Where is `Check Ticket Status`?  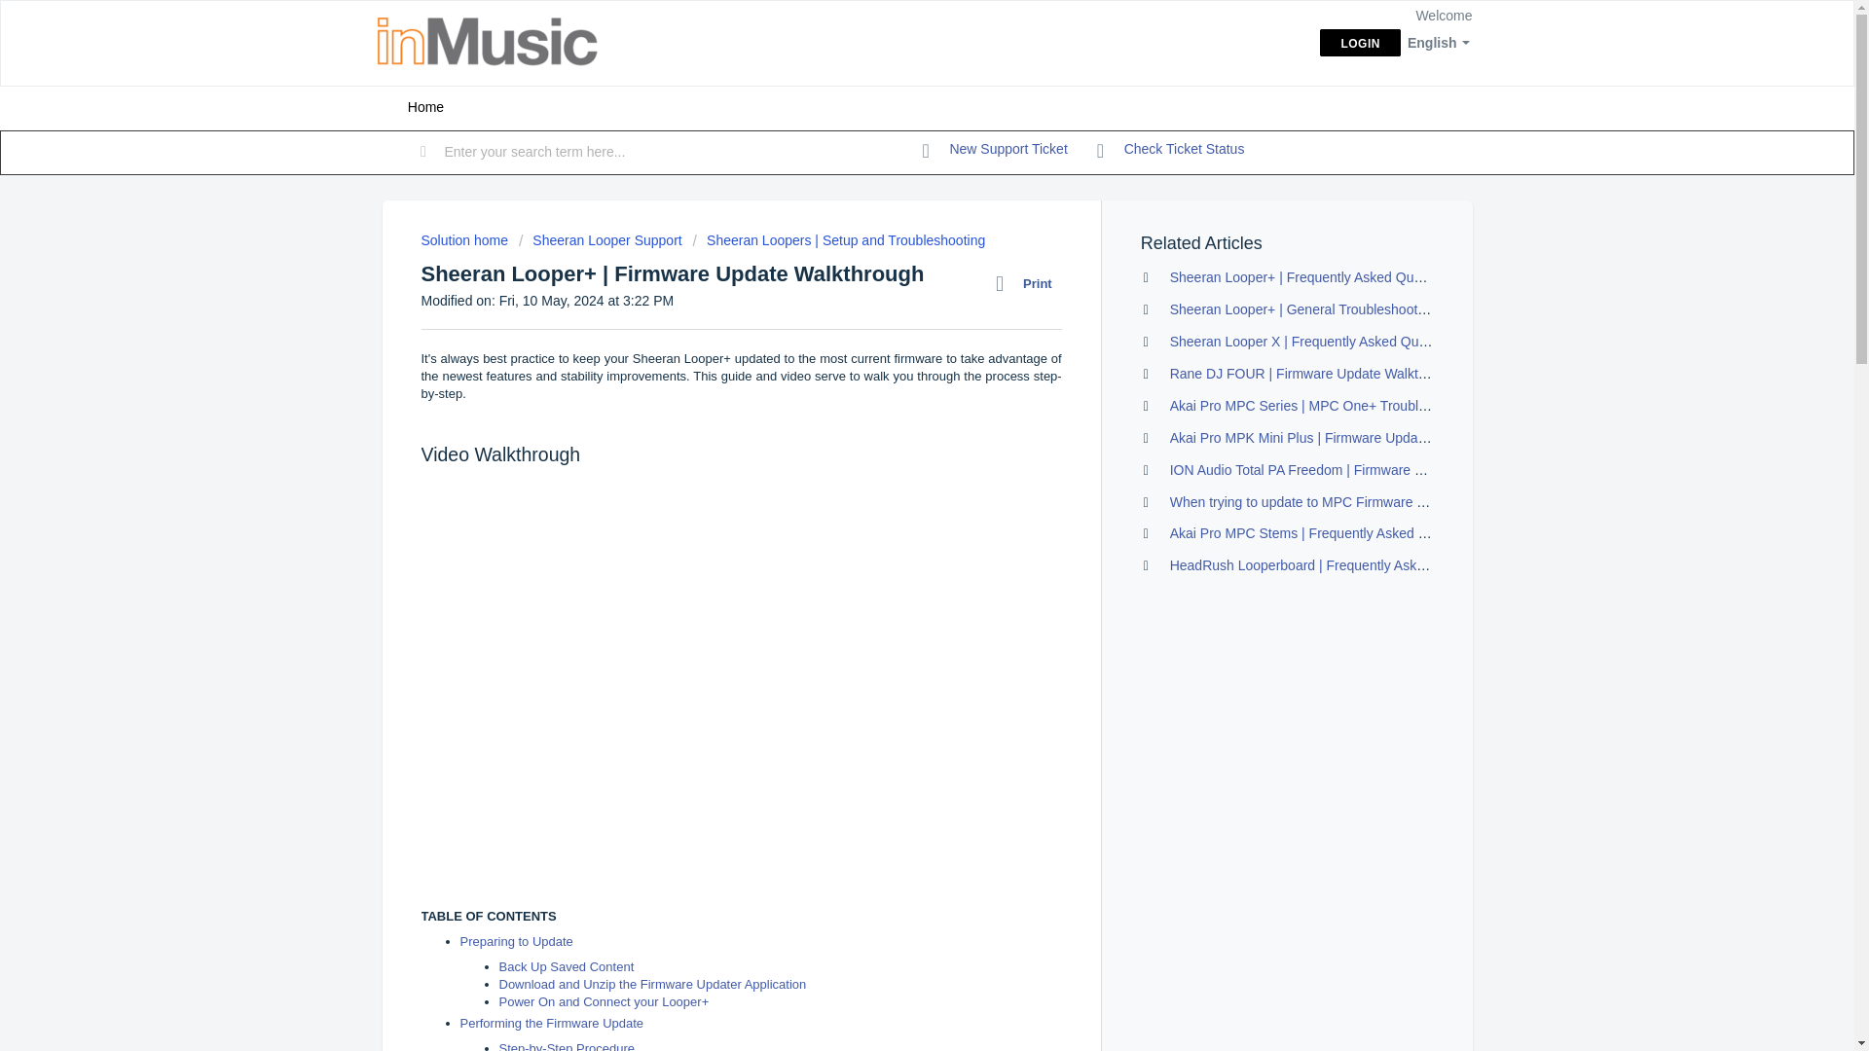 Check Ticket Status is located at coordinates (1170, 150).